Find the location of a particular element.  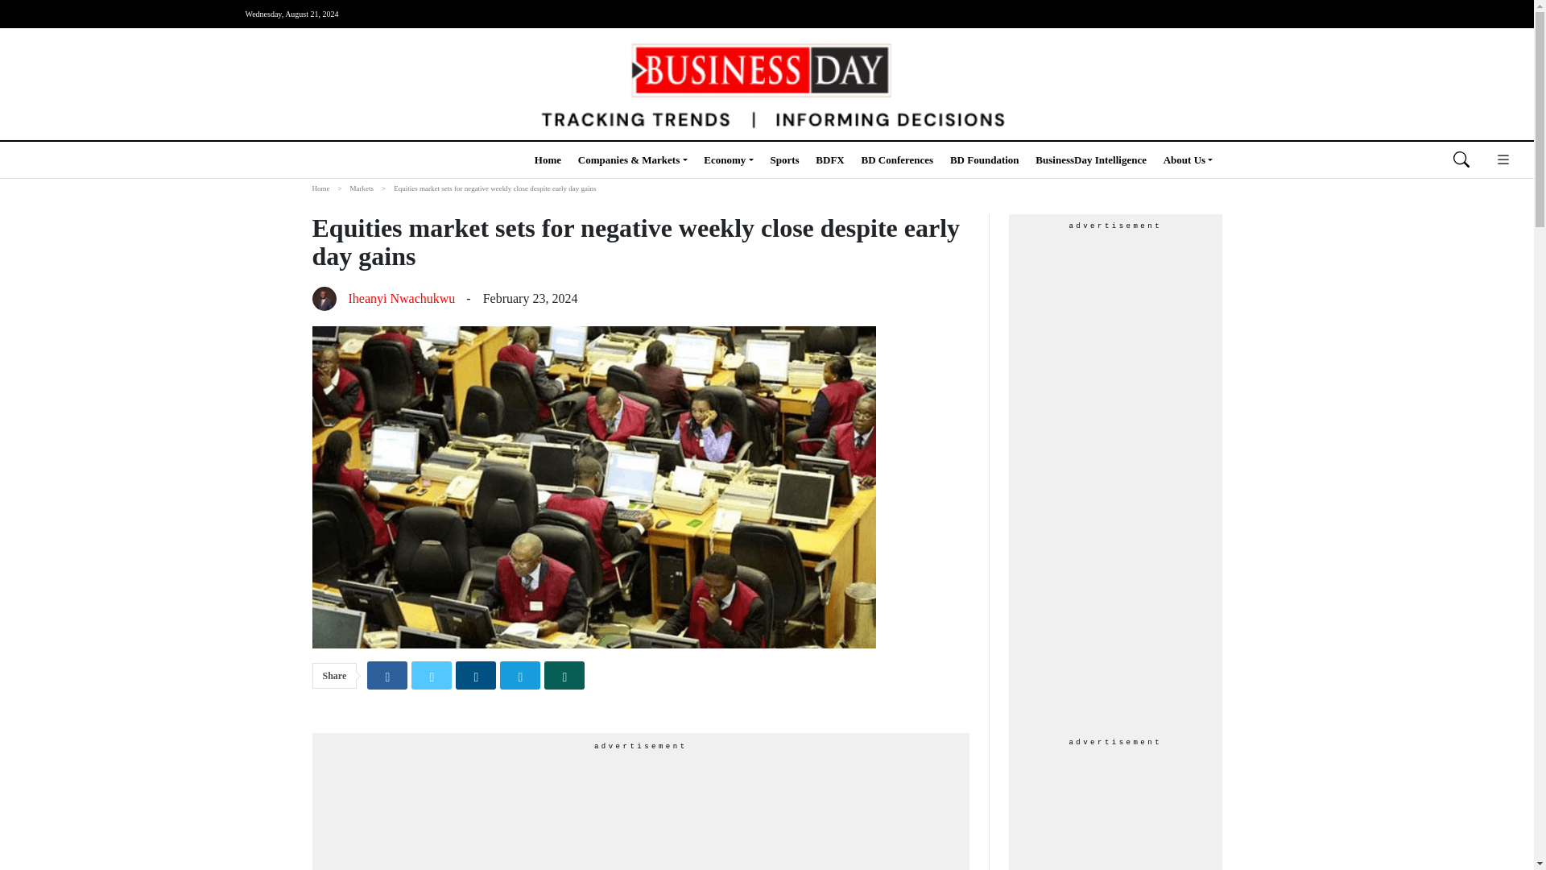

BD Conferences is located at coordinates (897, 159).